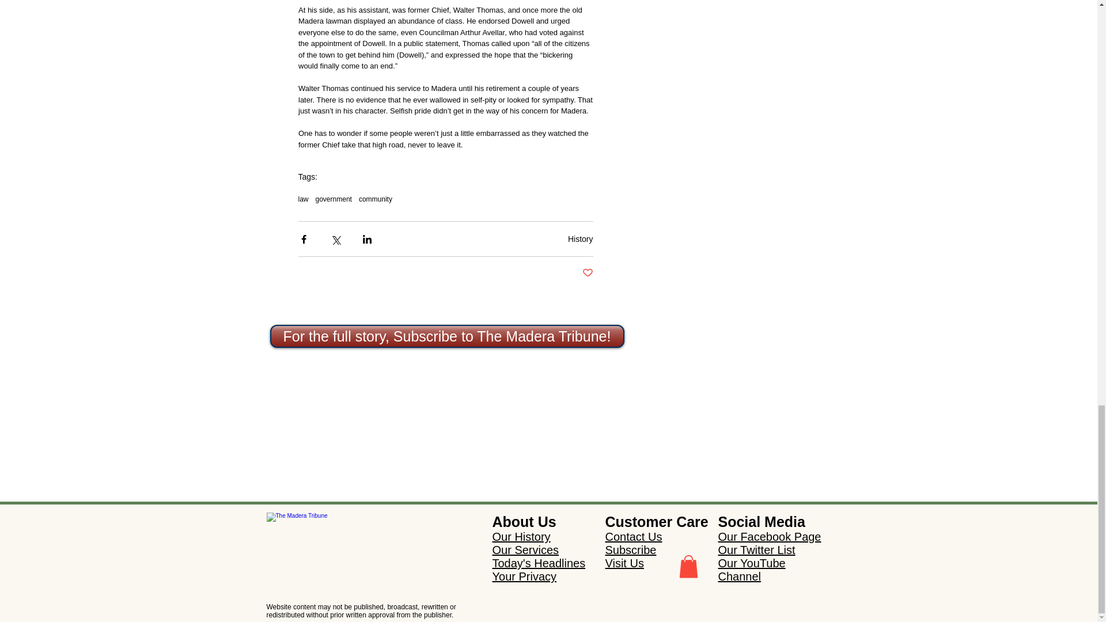  What do you see at coordinates (346, 522) in the screenshot?
I see `Reload the latest headlines` at bounding box center [346, 522].